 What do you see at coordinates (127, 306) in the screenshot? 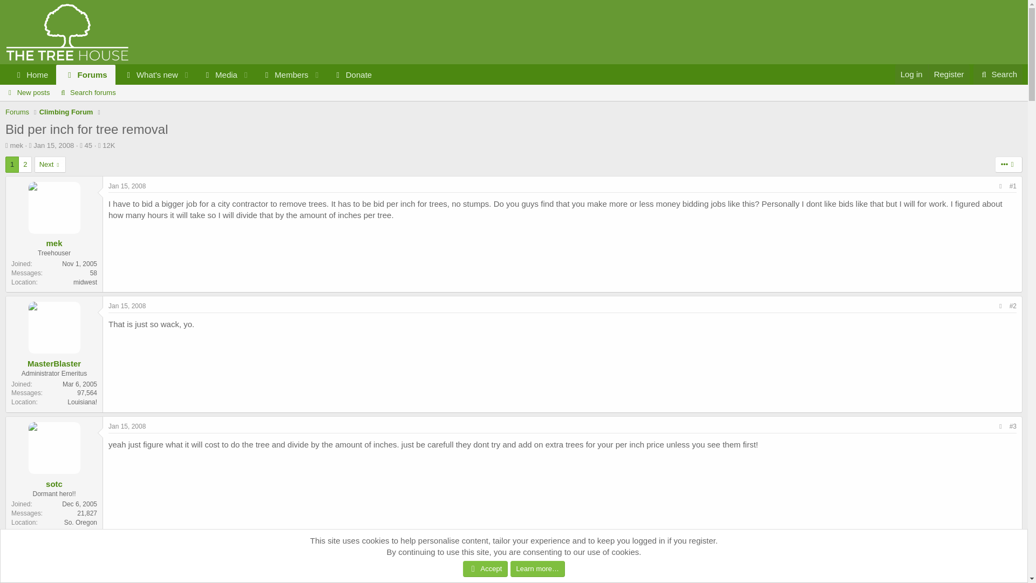
I see `Jan 15, 2008 at 8:02 PM` at bounding box center [127, 306].